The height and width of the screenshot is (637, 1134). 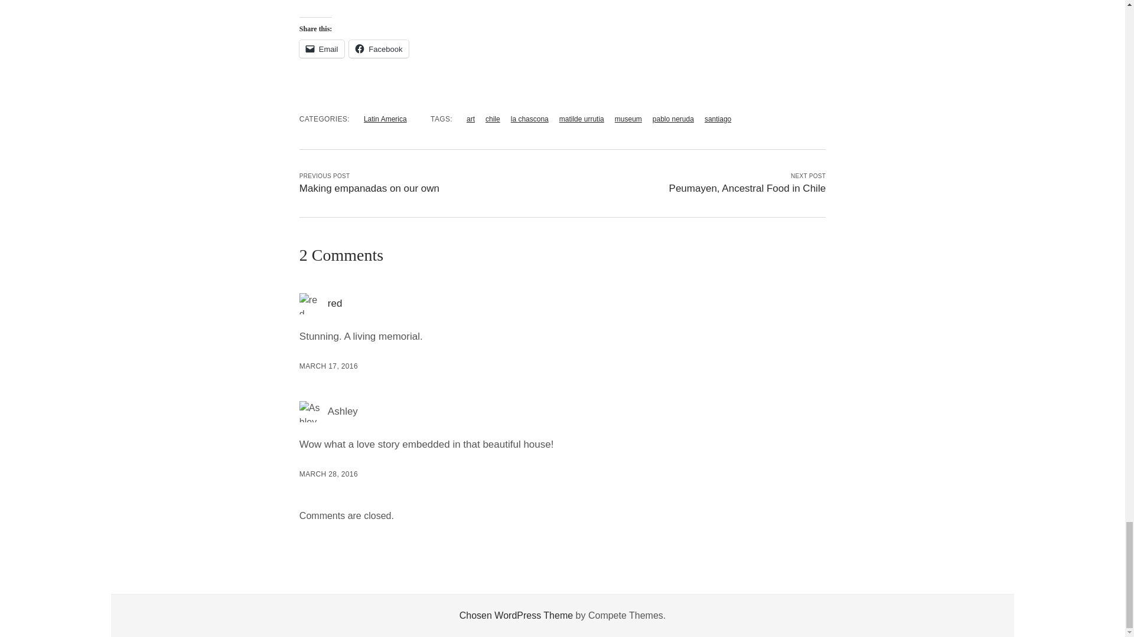 What do you see at coordinates (530, 119) in the screenshot?
I see `View all posts tagged la chascona` at bounding box center [530, 119].